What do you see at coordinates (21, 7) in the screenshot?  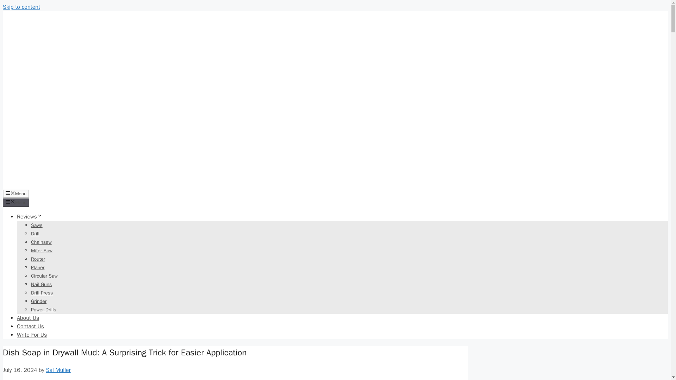 I see `Skip to content` at bounding box center [21, 7].